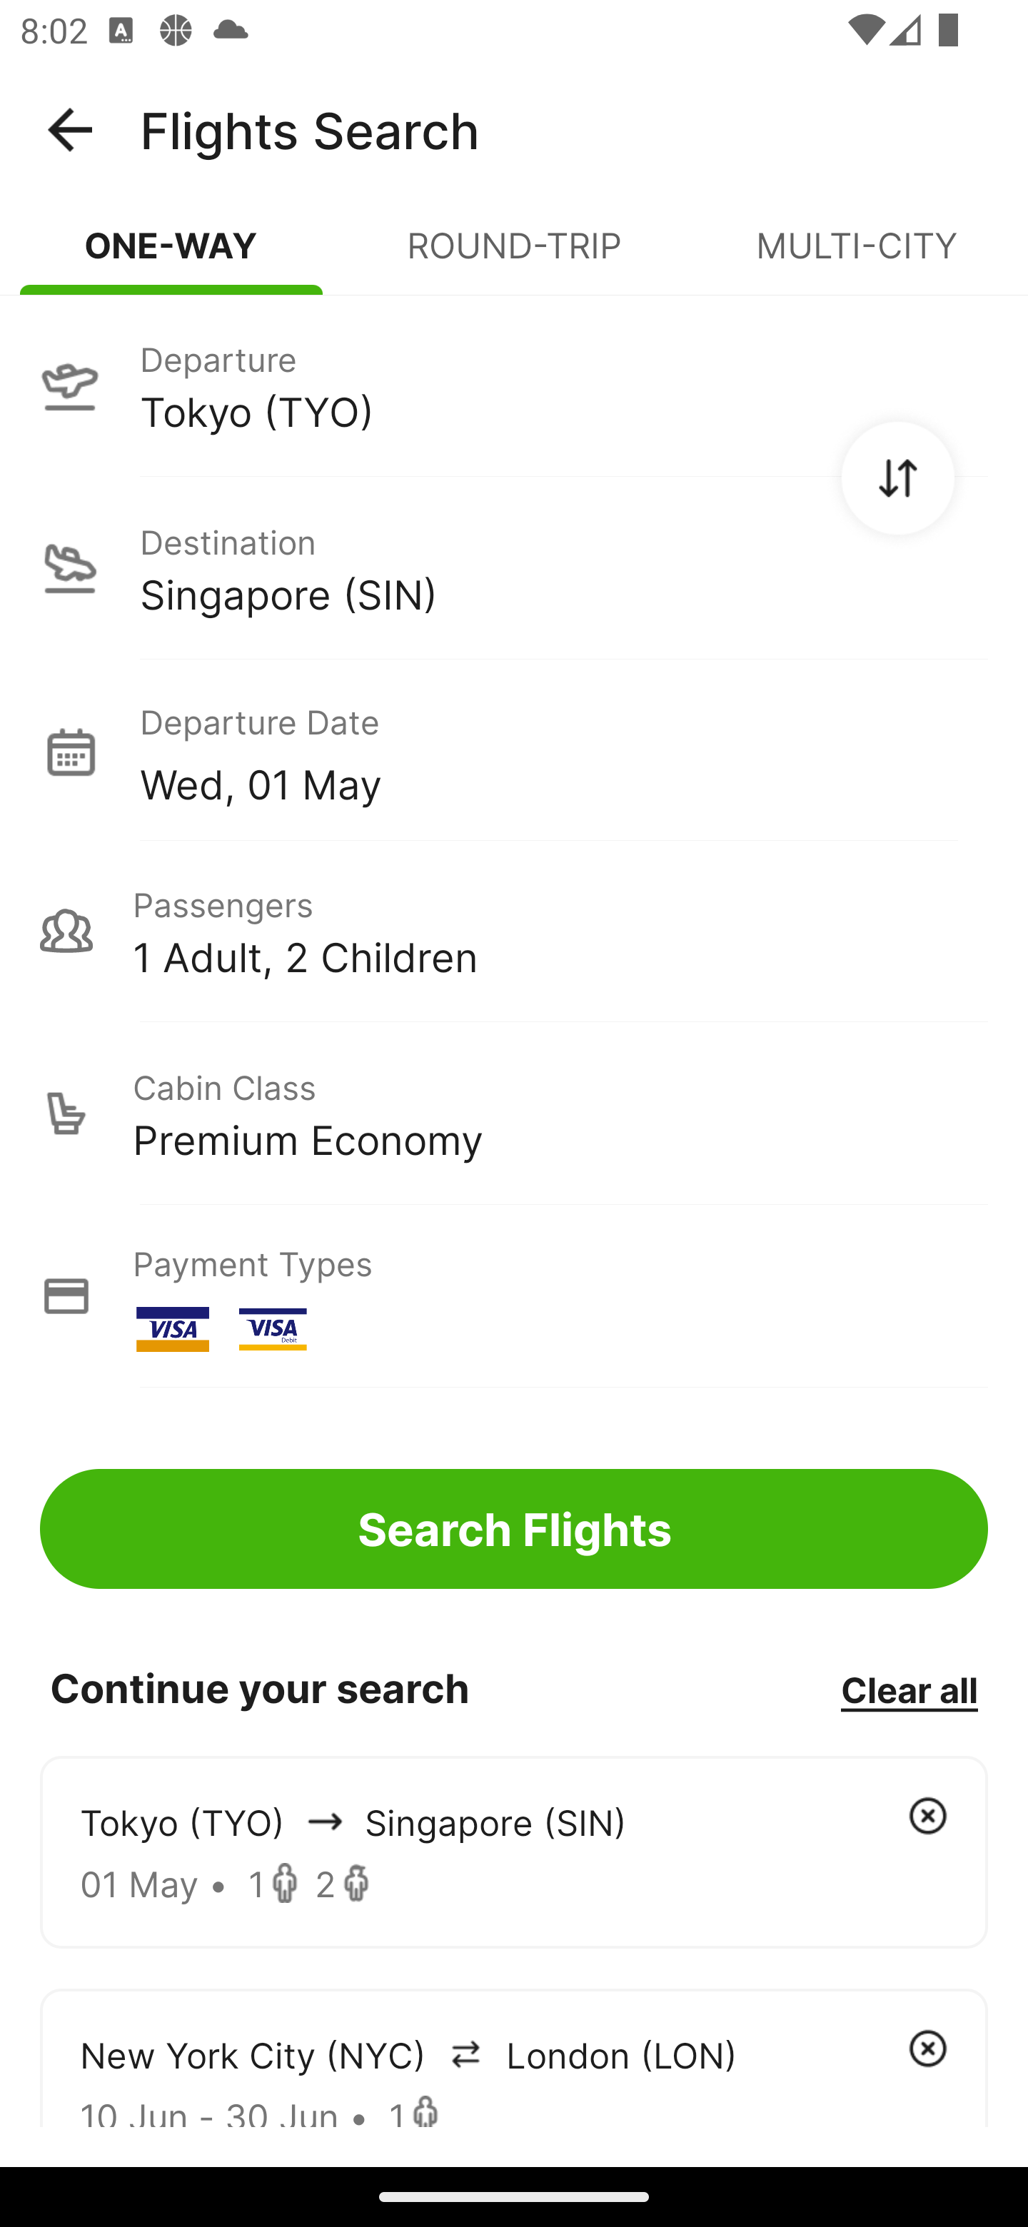 The height and width of the screenshot is (2227, 1028). What do you see at coordinates (563, 751) in the screenshot?
I see `Departure Date Wed, 01 May` at bounding box center [563, 751].